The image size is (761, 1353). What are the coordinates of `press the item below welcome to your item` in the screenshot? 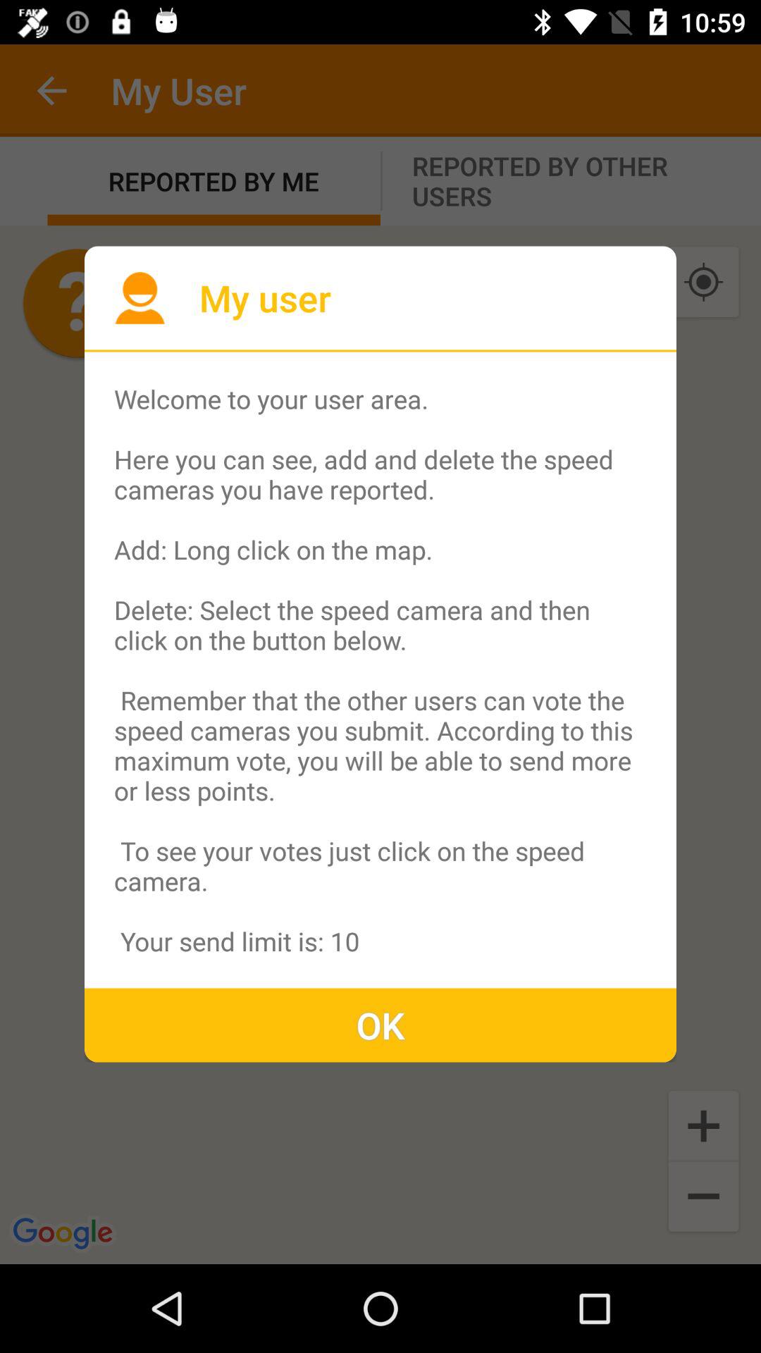 It's located at (380, 1025).